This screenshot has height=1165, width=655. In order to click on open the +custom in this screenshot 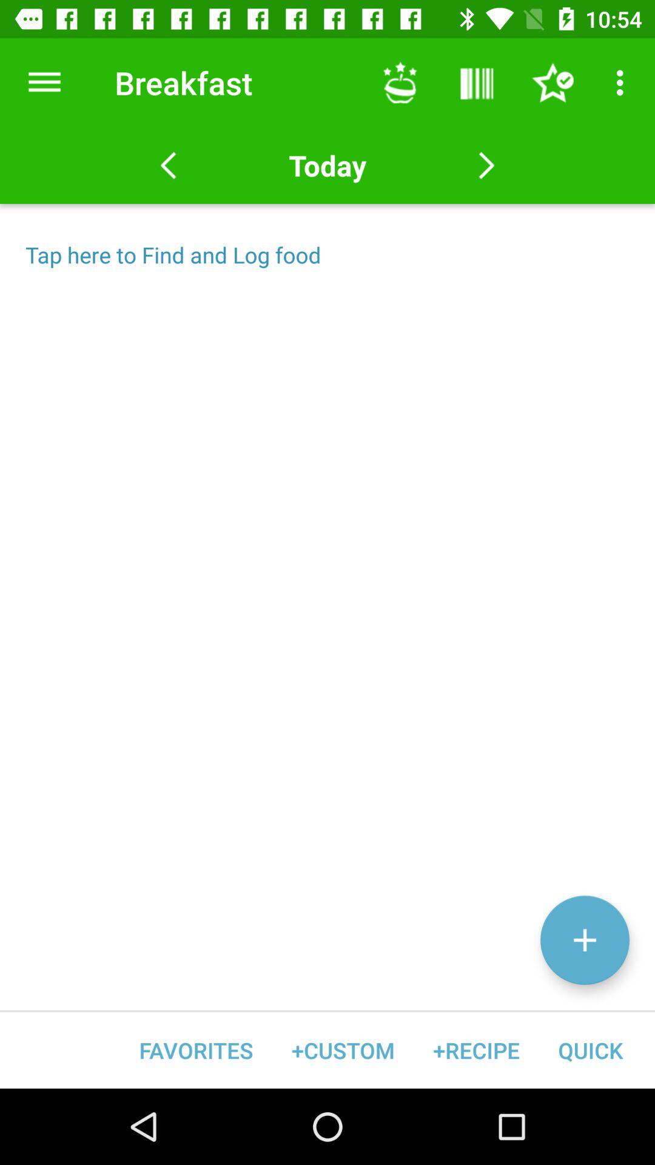, I will do `click(343, 1050)`.